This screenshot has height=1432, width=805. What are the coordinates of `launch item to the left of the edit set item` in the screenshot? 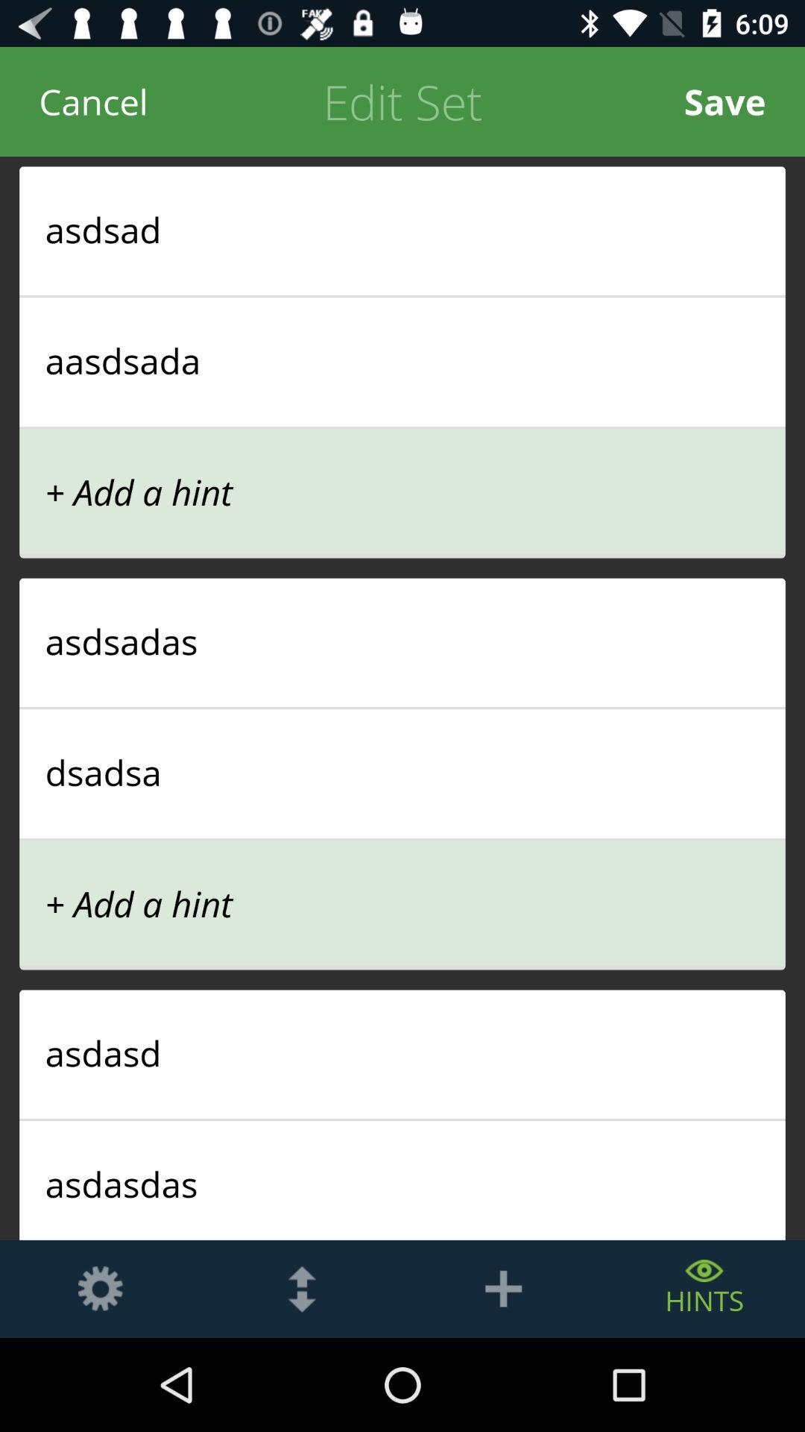 It's located at (94, 101).